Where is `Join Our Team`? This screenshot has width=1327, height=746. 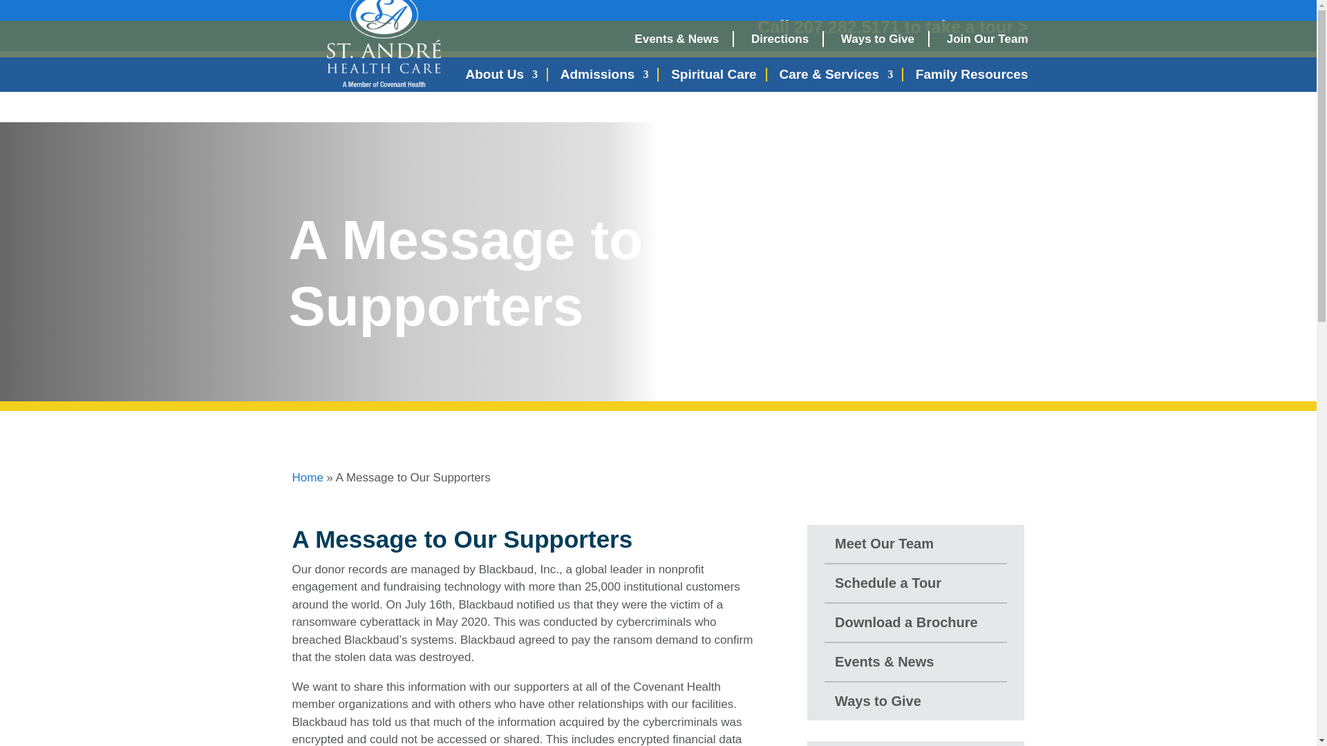 Join Our Team is located at coordinates (988, 39).